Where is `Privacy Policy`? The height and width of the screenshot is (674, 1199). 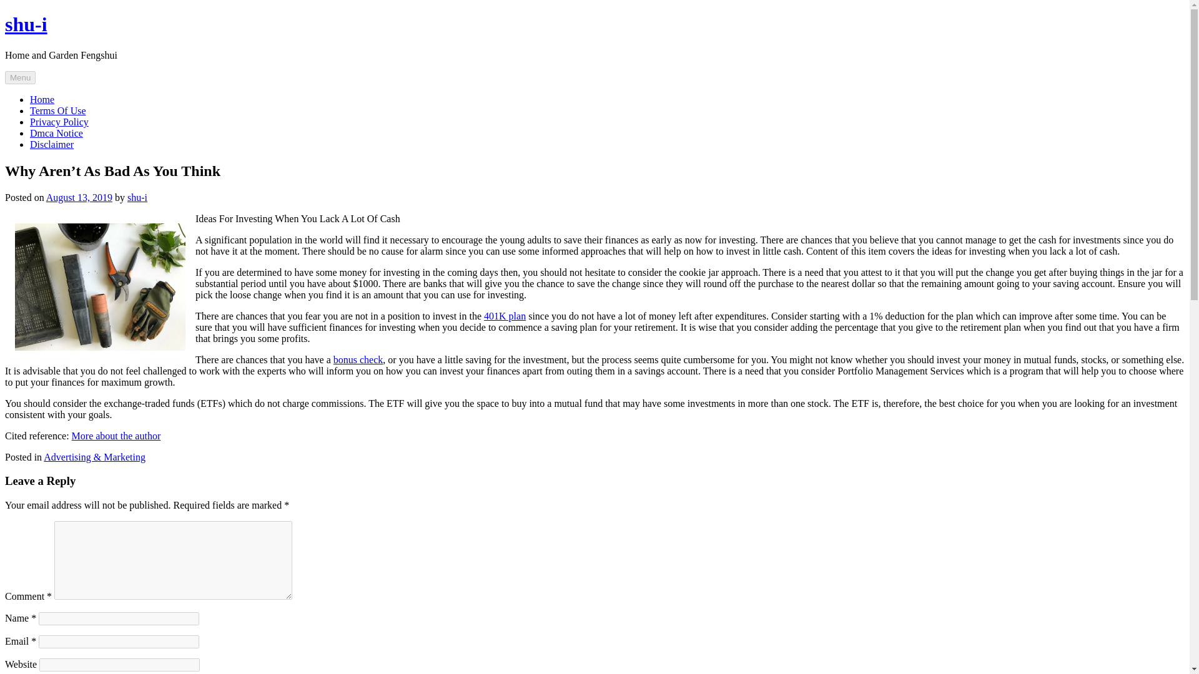 Privacy Policy is located at coordinates (59, 122).